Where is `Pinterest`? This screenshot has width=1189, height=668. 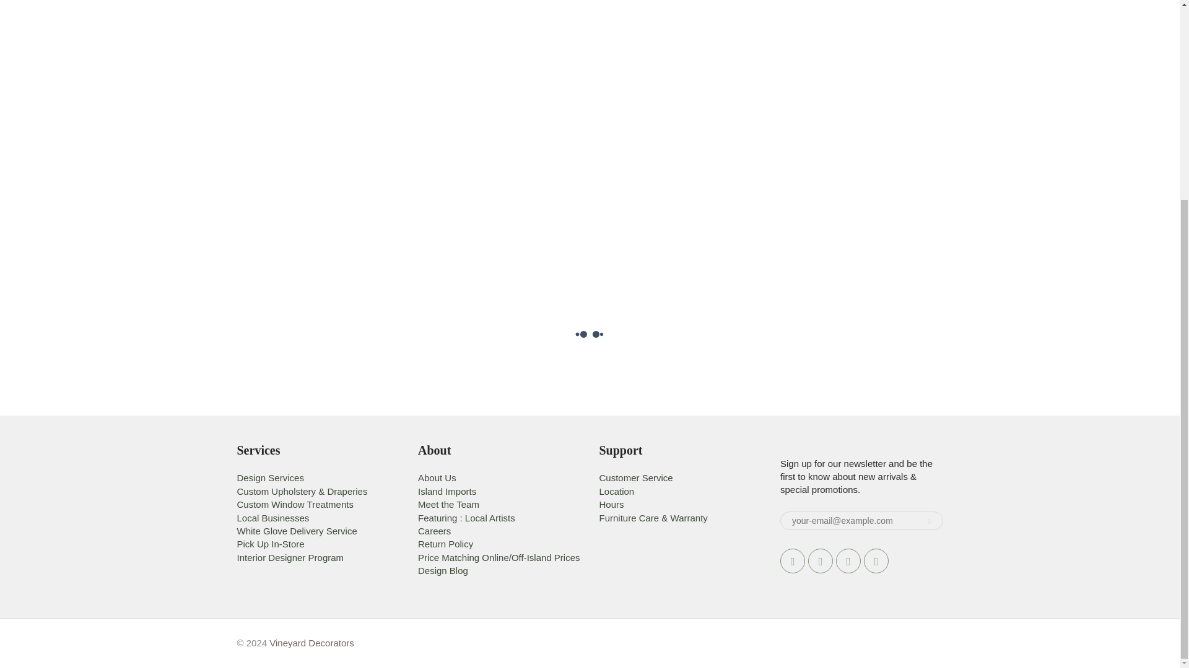 Pinterest is located at coordinates (821, 560).